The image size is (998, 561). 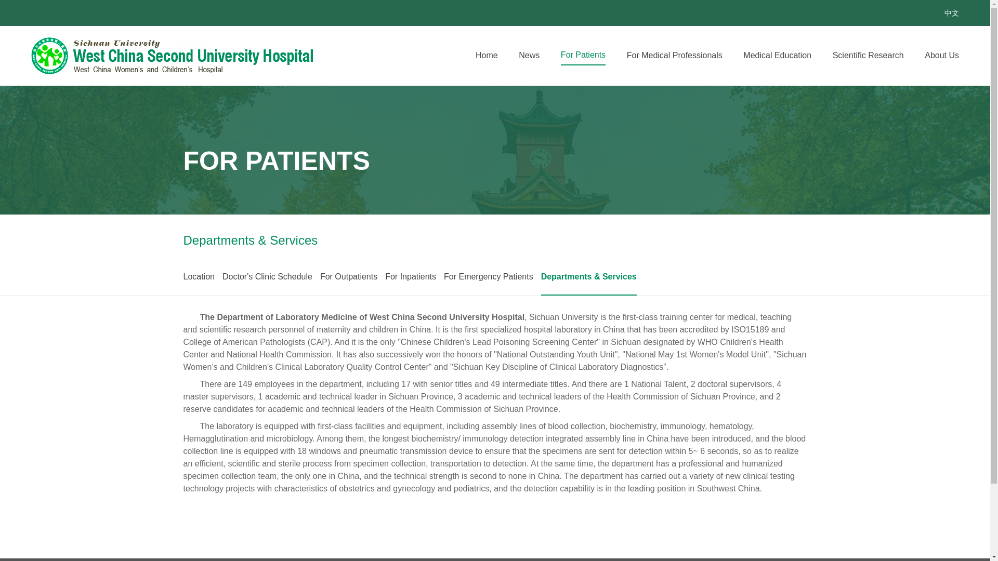 I want to click on News, so click(x=529, y=55).